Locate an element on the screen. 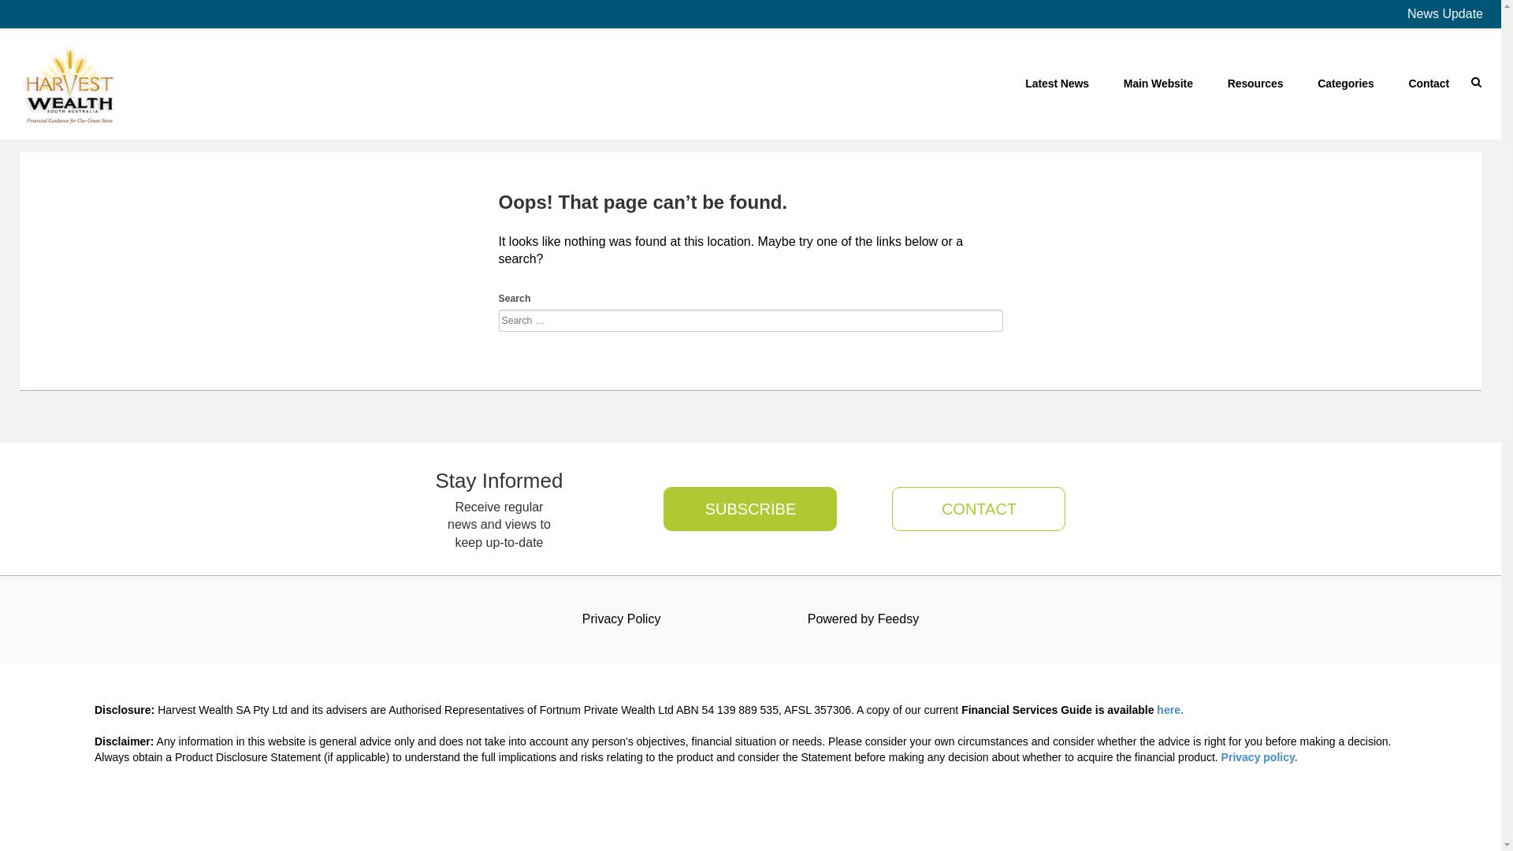  CONTACT is located at coordinates (969, 509).